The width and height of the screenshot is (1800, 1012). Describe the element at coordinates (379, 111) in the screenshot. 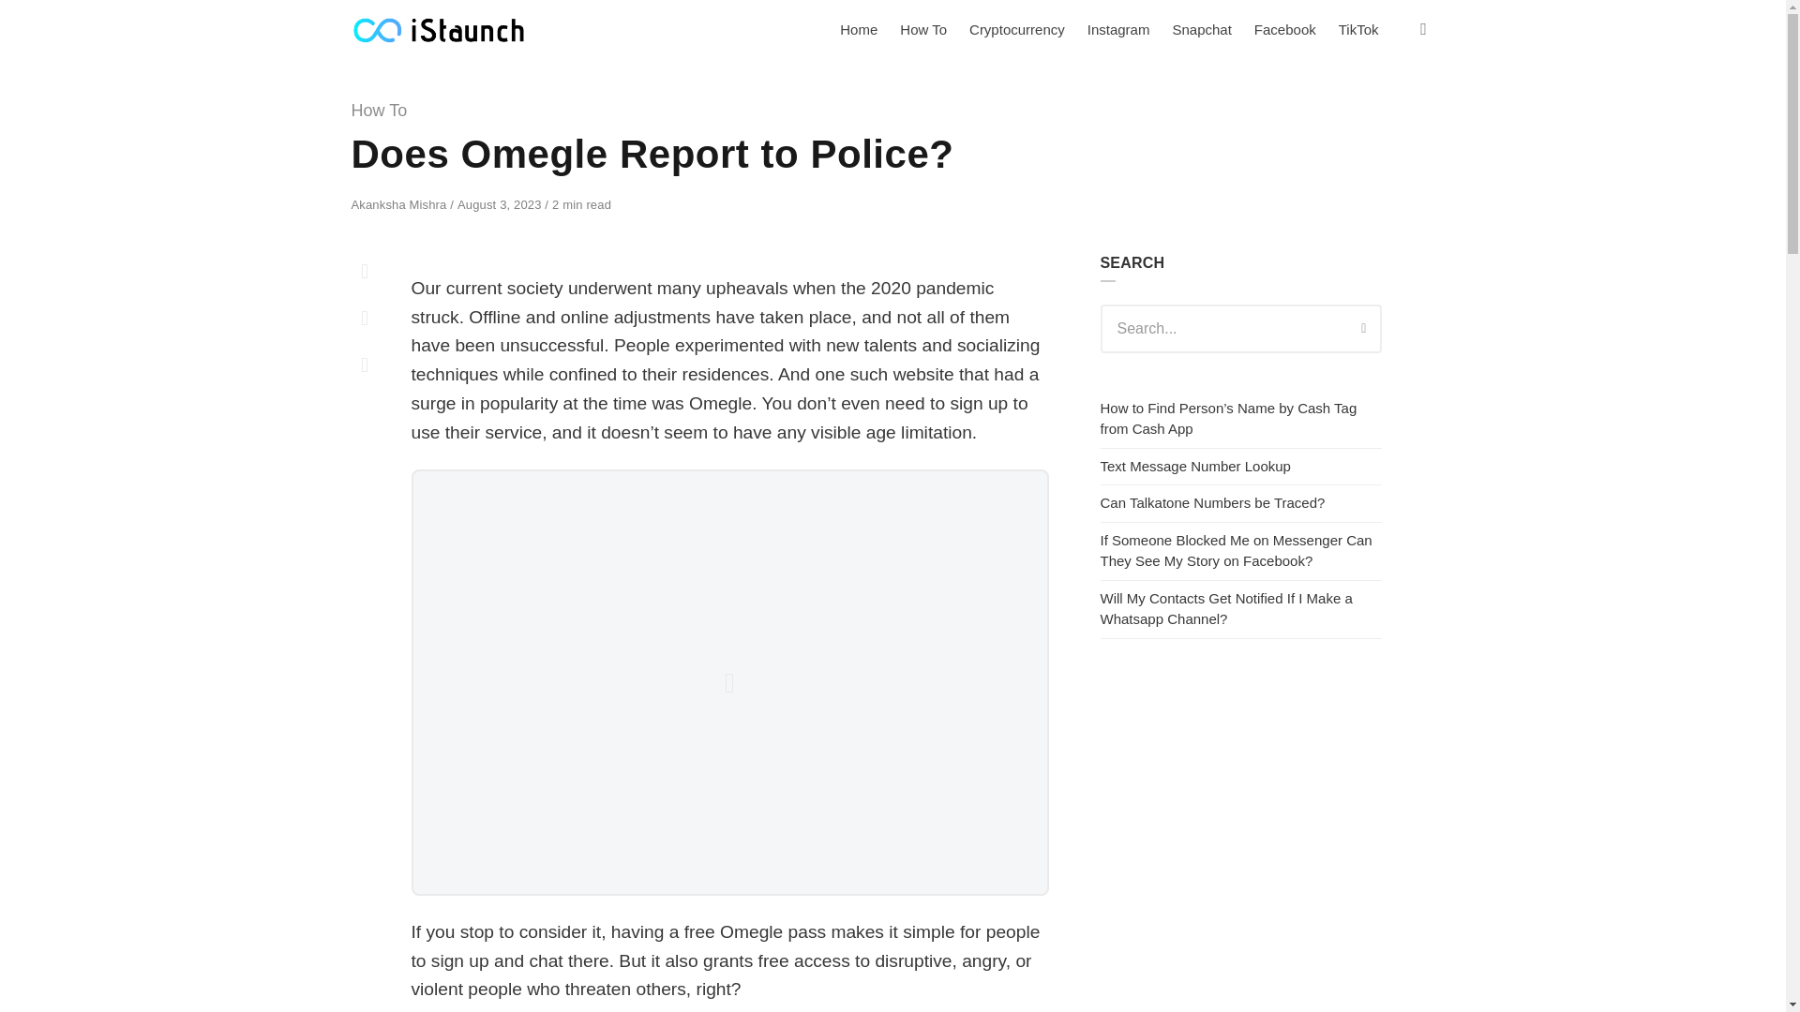

I see `How To` at that location.